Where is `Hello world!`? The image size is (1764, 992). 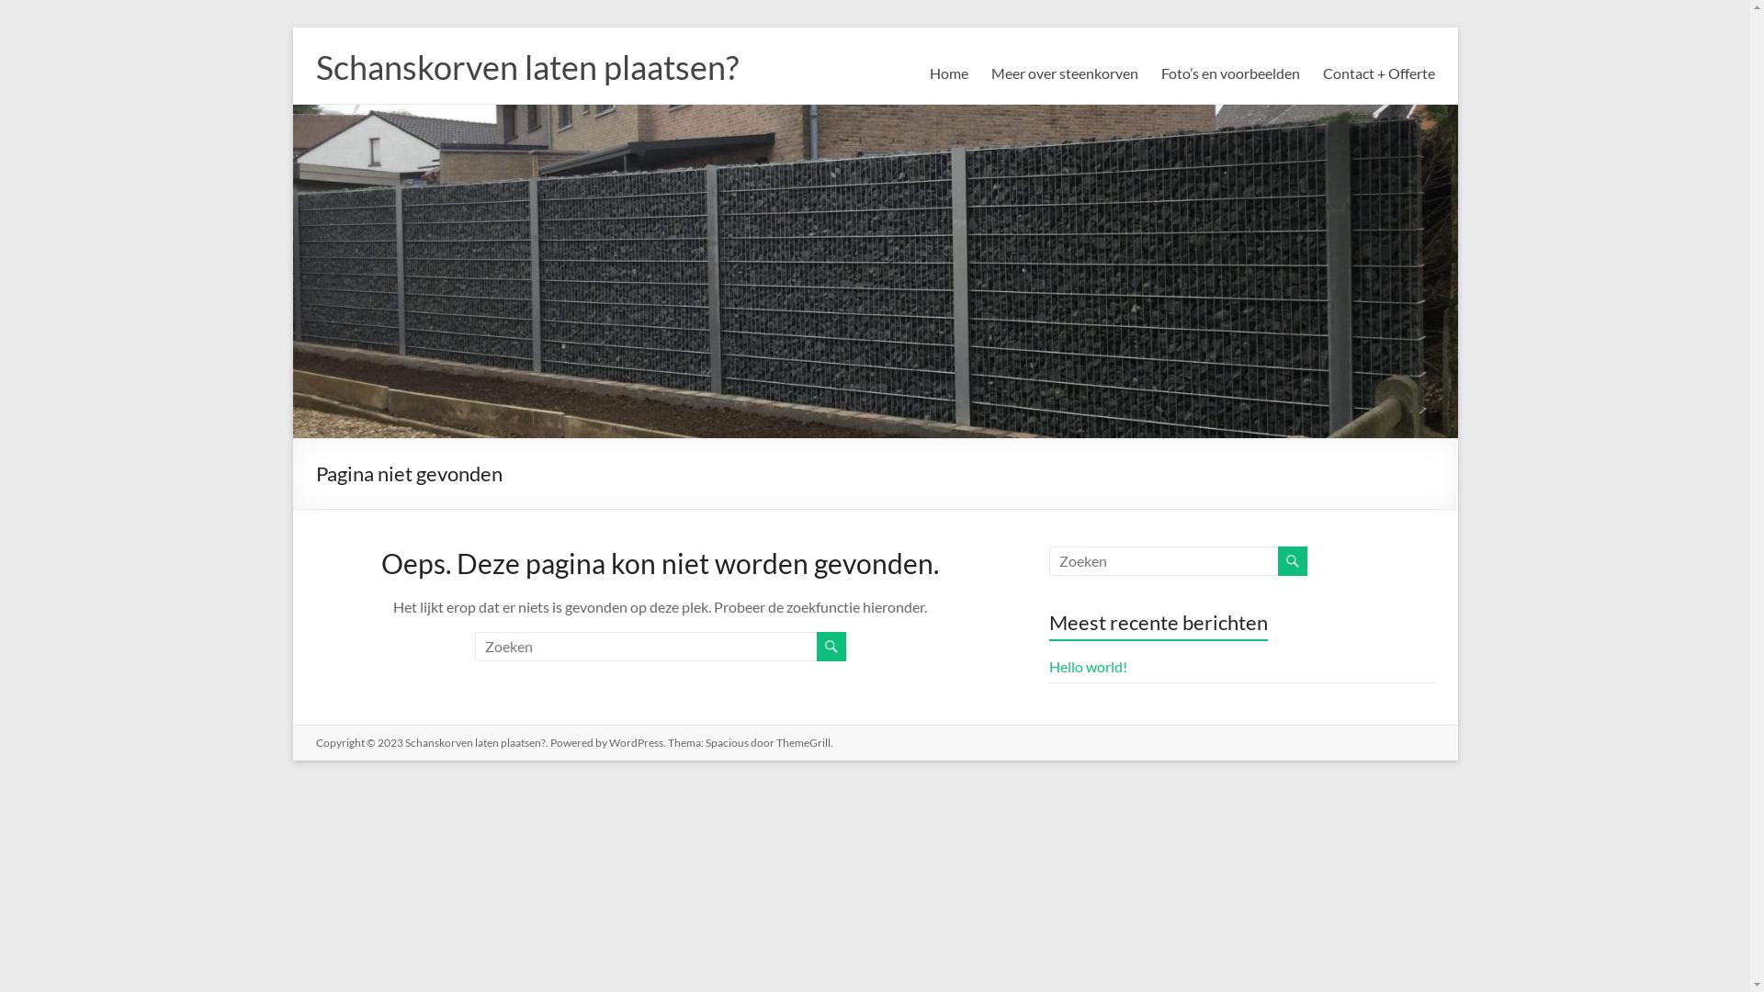
Hello world! is located at coordinates (1088, 667).